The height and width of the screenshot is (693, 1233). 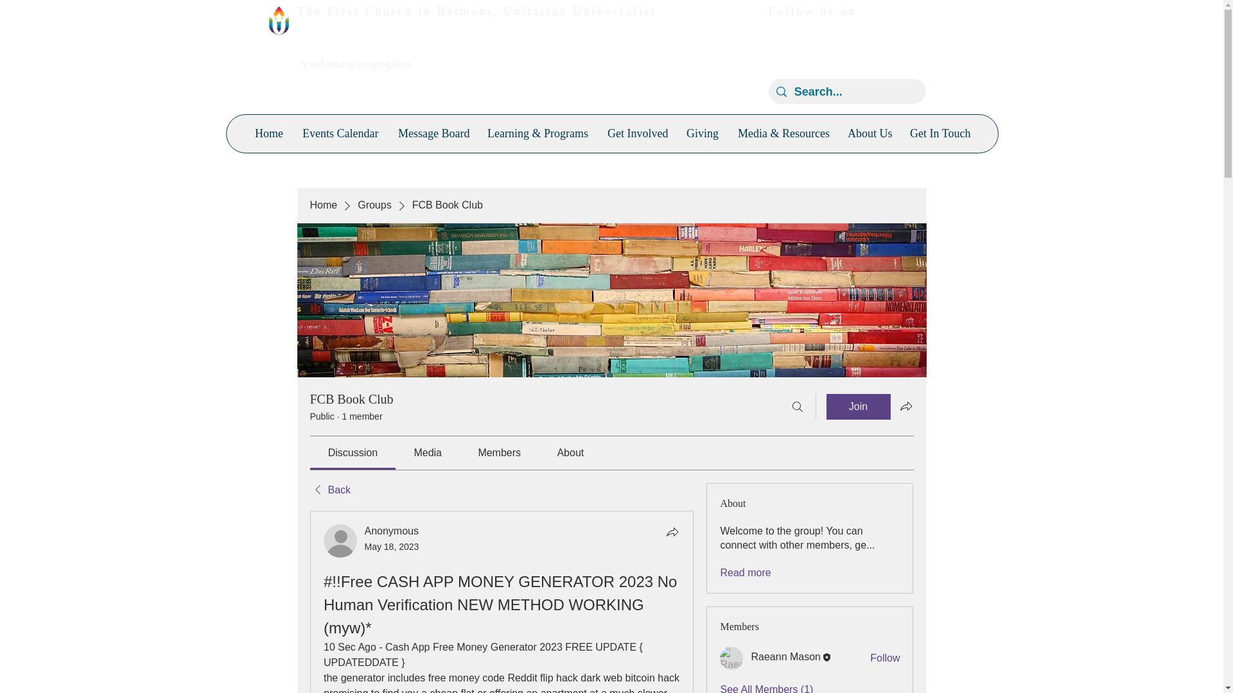 I want to click on Message Board, so click(x=433, y=133).